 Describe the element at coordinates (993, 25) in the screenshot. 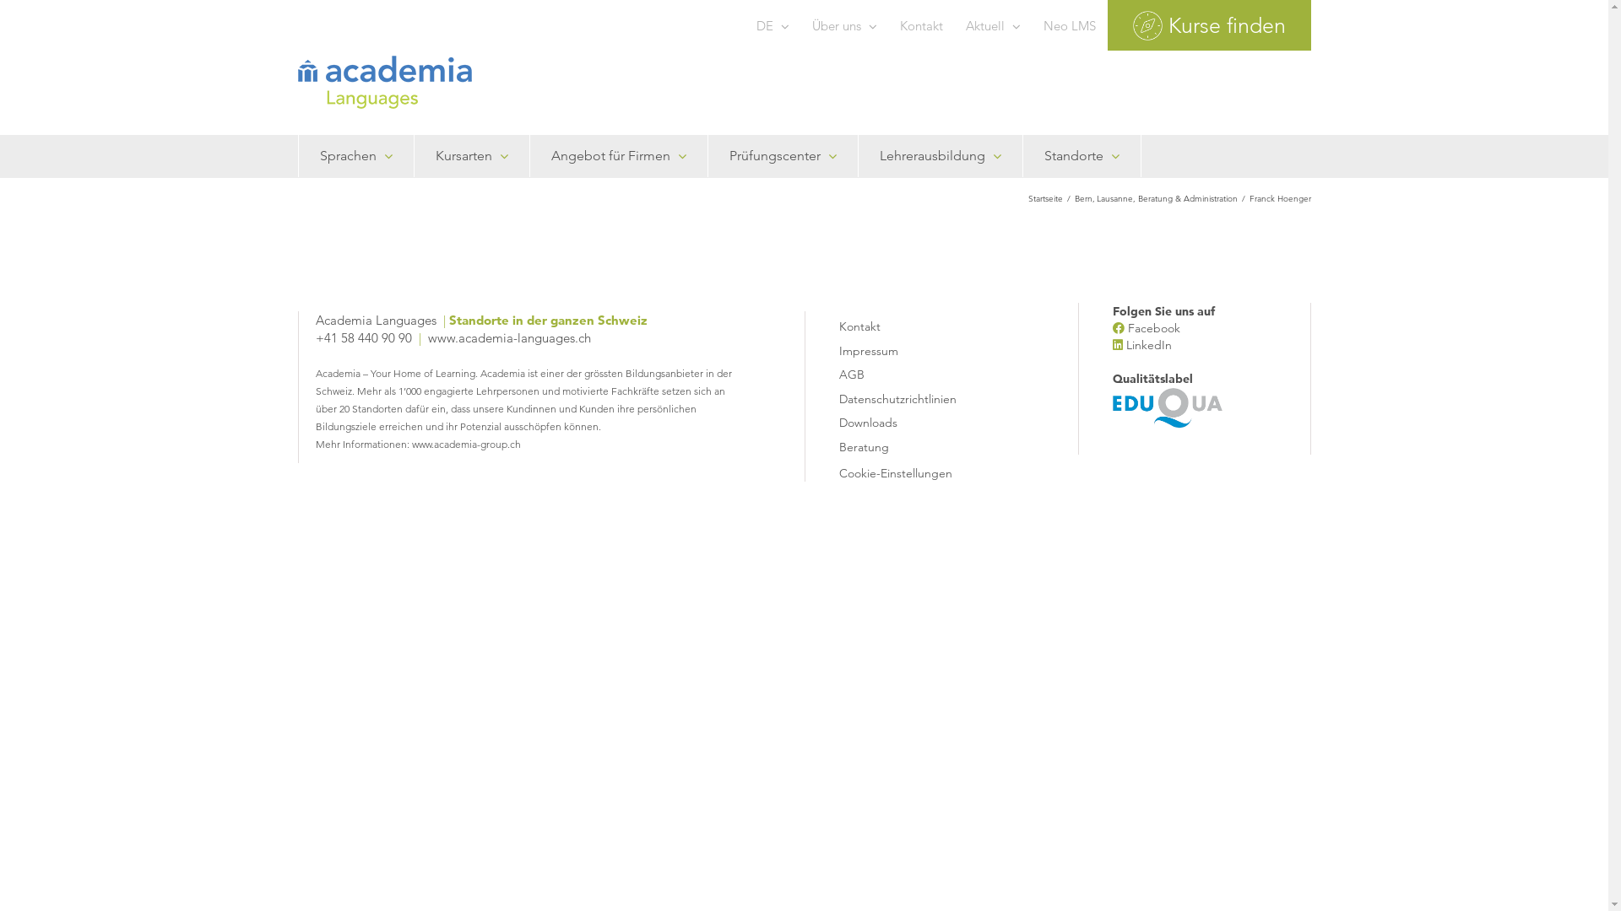

I see `Aktuell` at that location.